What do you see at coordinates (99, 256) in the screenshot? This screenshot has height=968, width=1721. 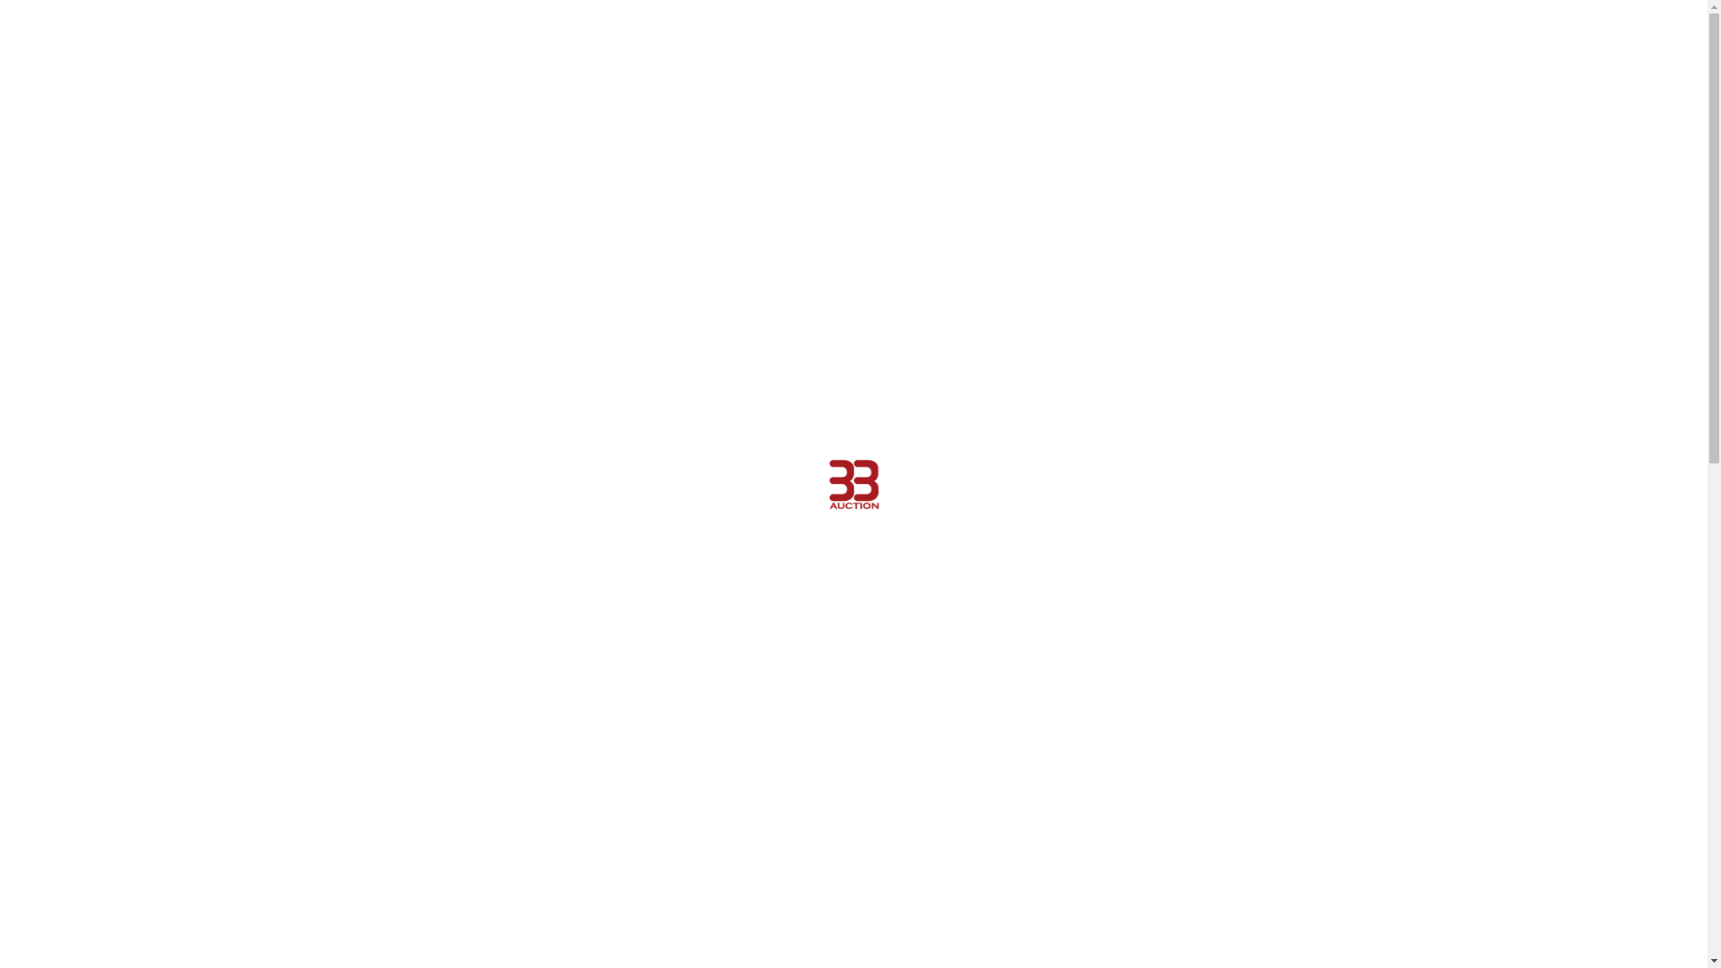 I see `How To Sell` at bounding box center [99, 256].